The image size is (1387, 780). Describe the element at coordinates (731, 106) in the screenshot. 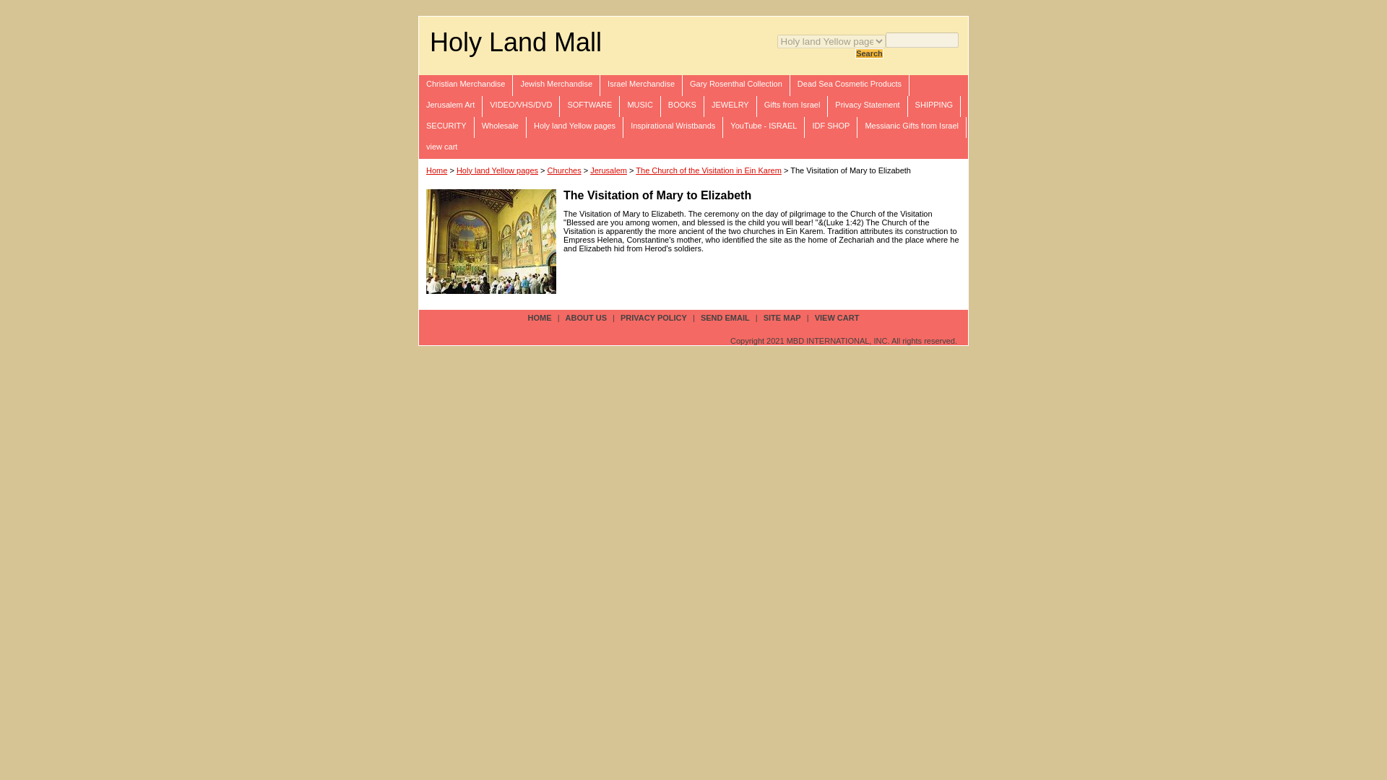

I see `JEWELRY` at that location.